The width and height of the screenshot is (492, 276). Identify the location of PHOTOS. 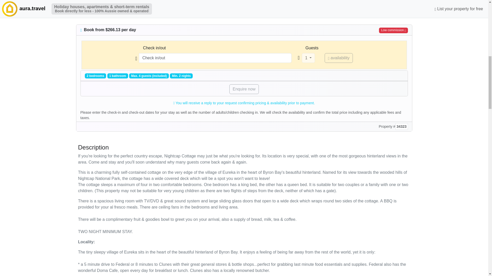
(88, 11).